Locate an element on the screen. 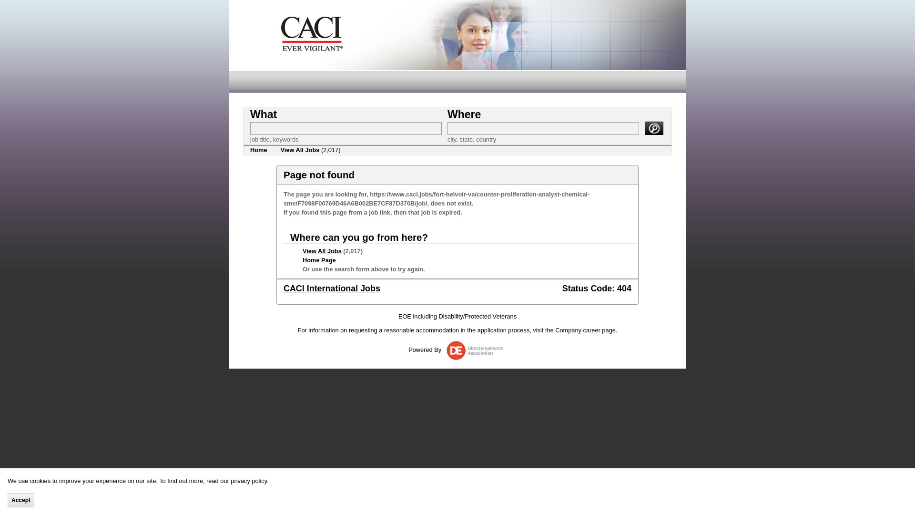  View All Jobs is located at coordinates (322, 251).